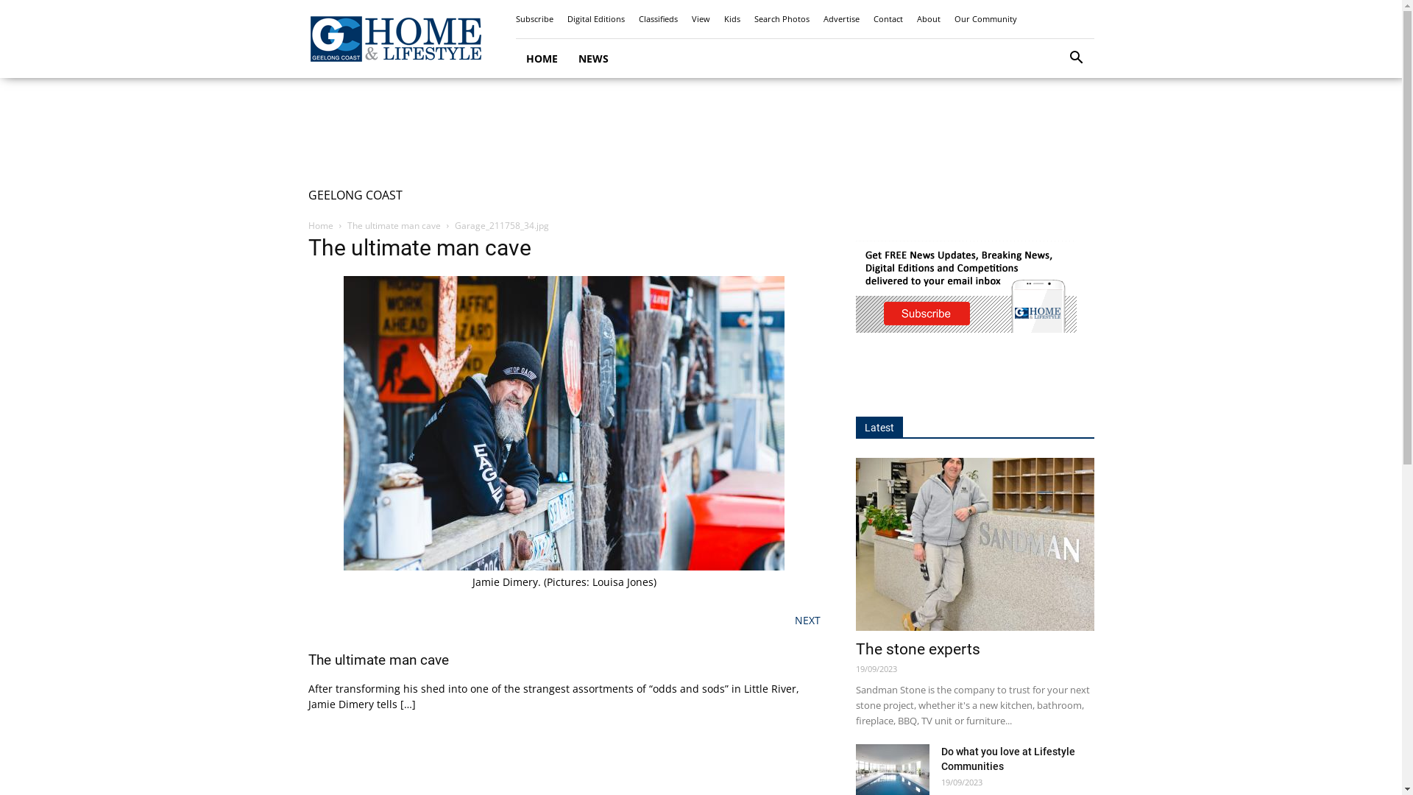 Image resolution: width=1413 pixels, height=795 pixels. What do you see at coordinates (320, 225) in the screenshot?
I see `Home` at bounding box center [320, 225].